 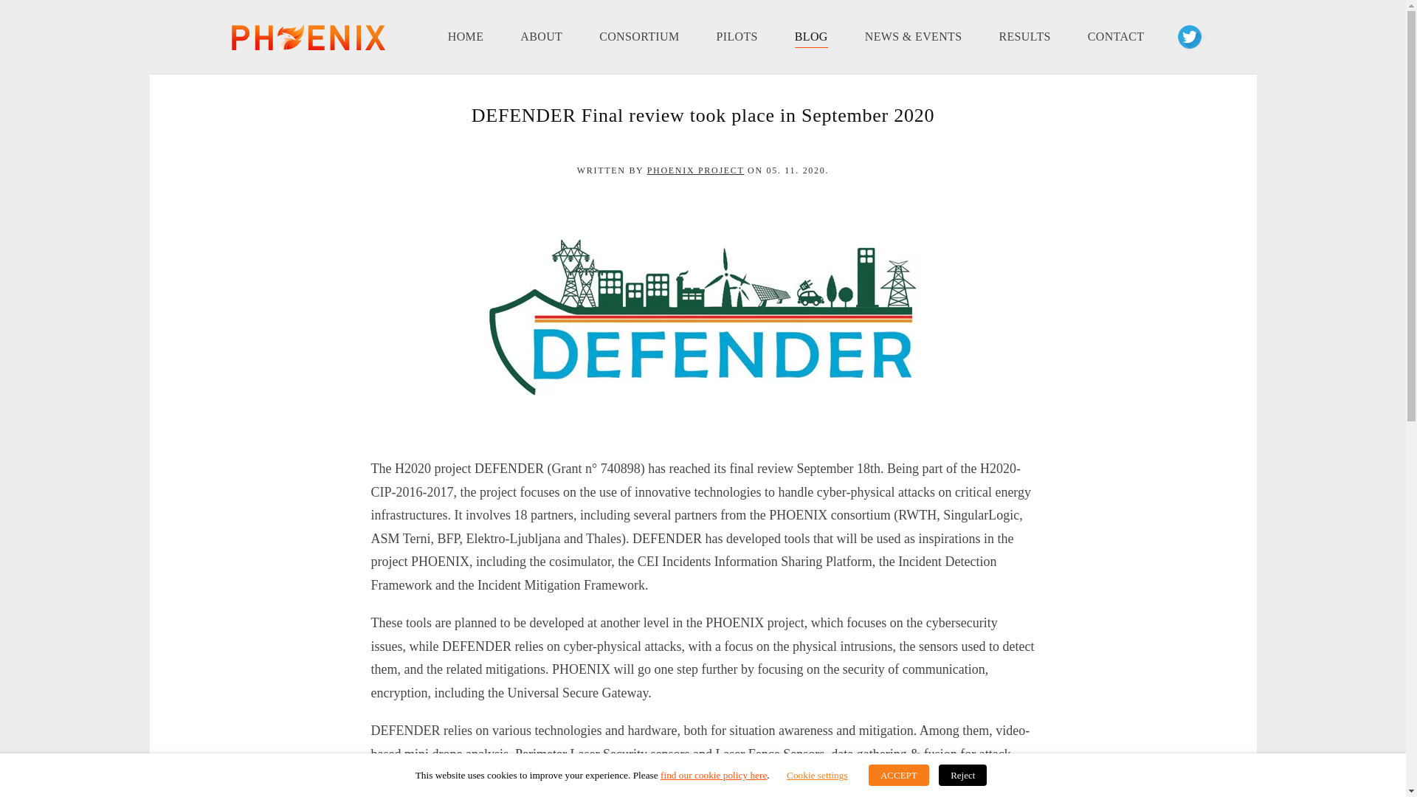 I want to click on PILOTS, so click(x=737, y=36).